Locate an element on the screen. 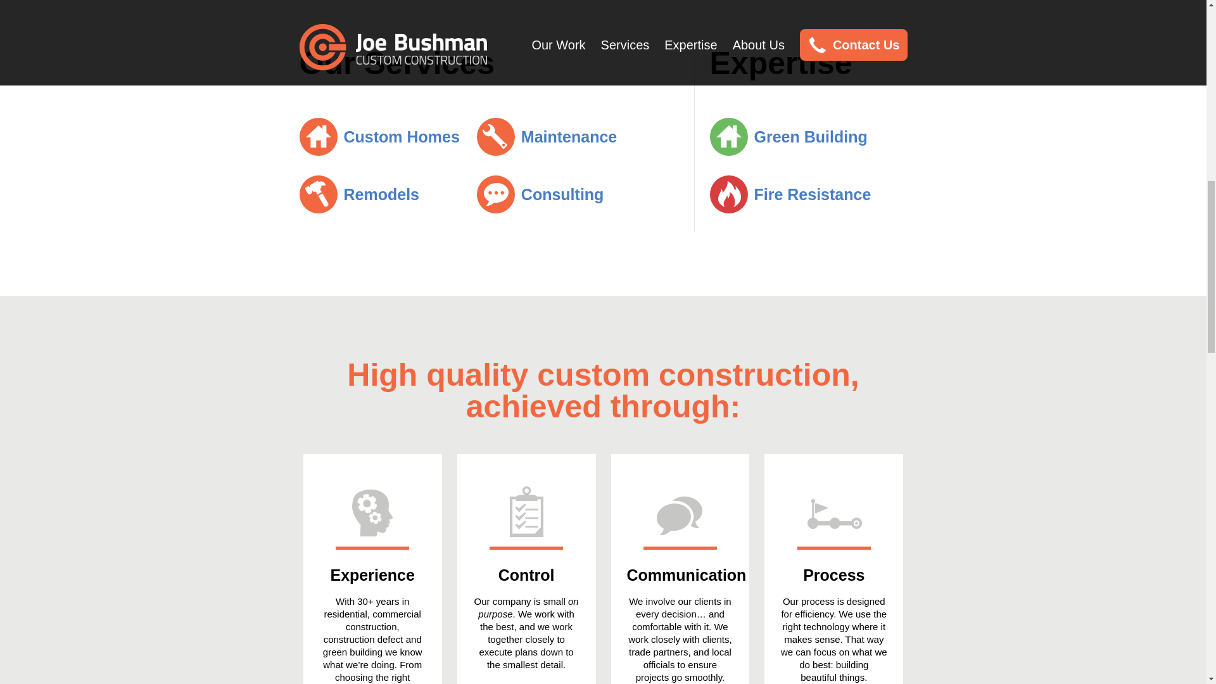 The height and width of the screenshot is (684, 1216). Maintenance is located at coordinates (546, 136).